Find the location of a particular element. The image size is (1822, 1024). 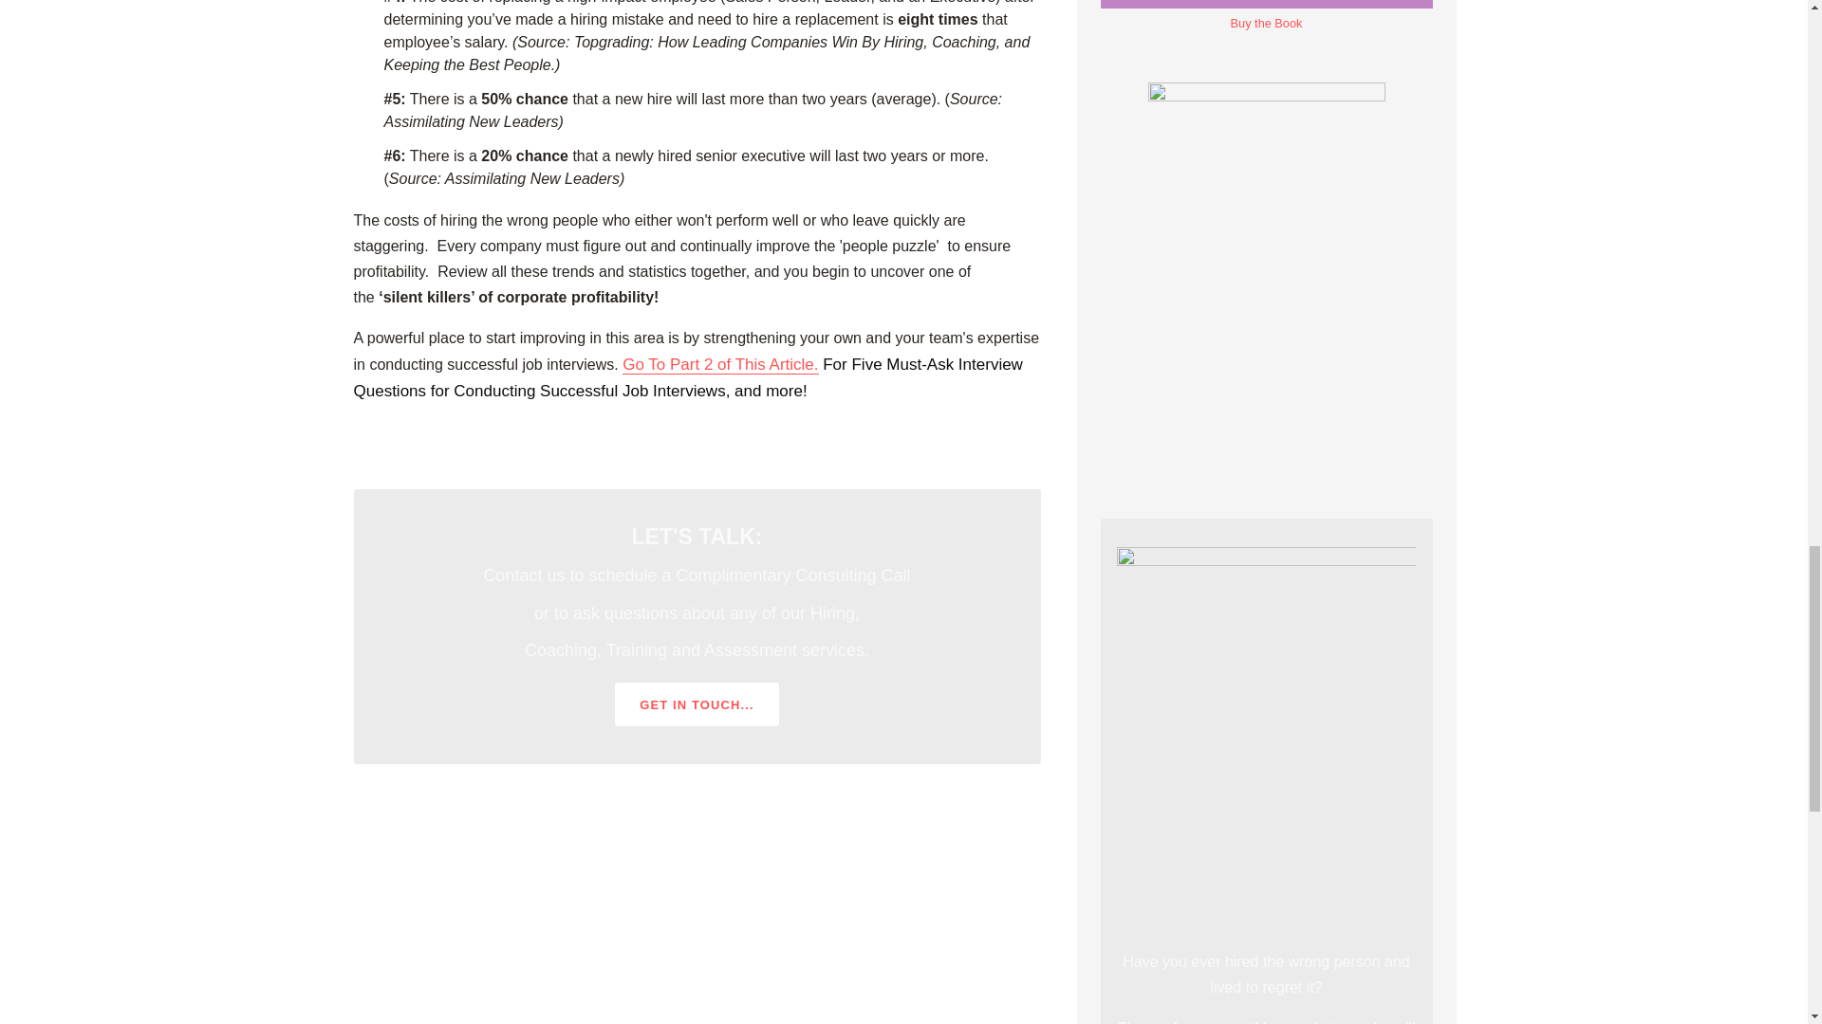

Buy the Book is located at coordinates (1266, 16).